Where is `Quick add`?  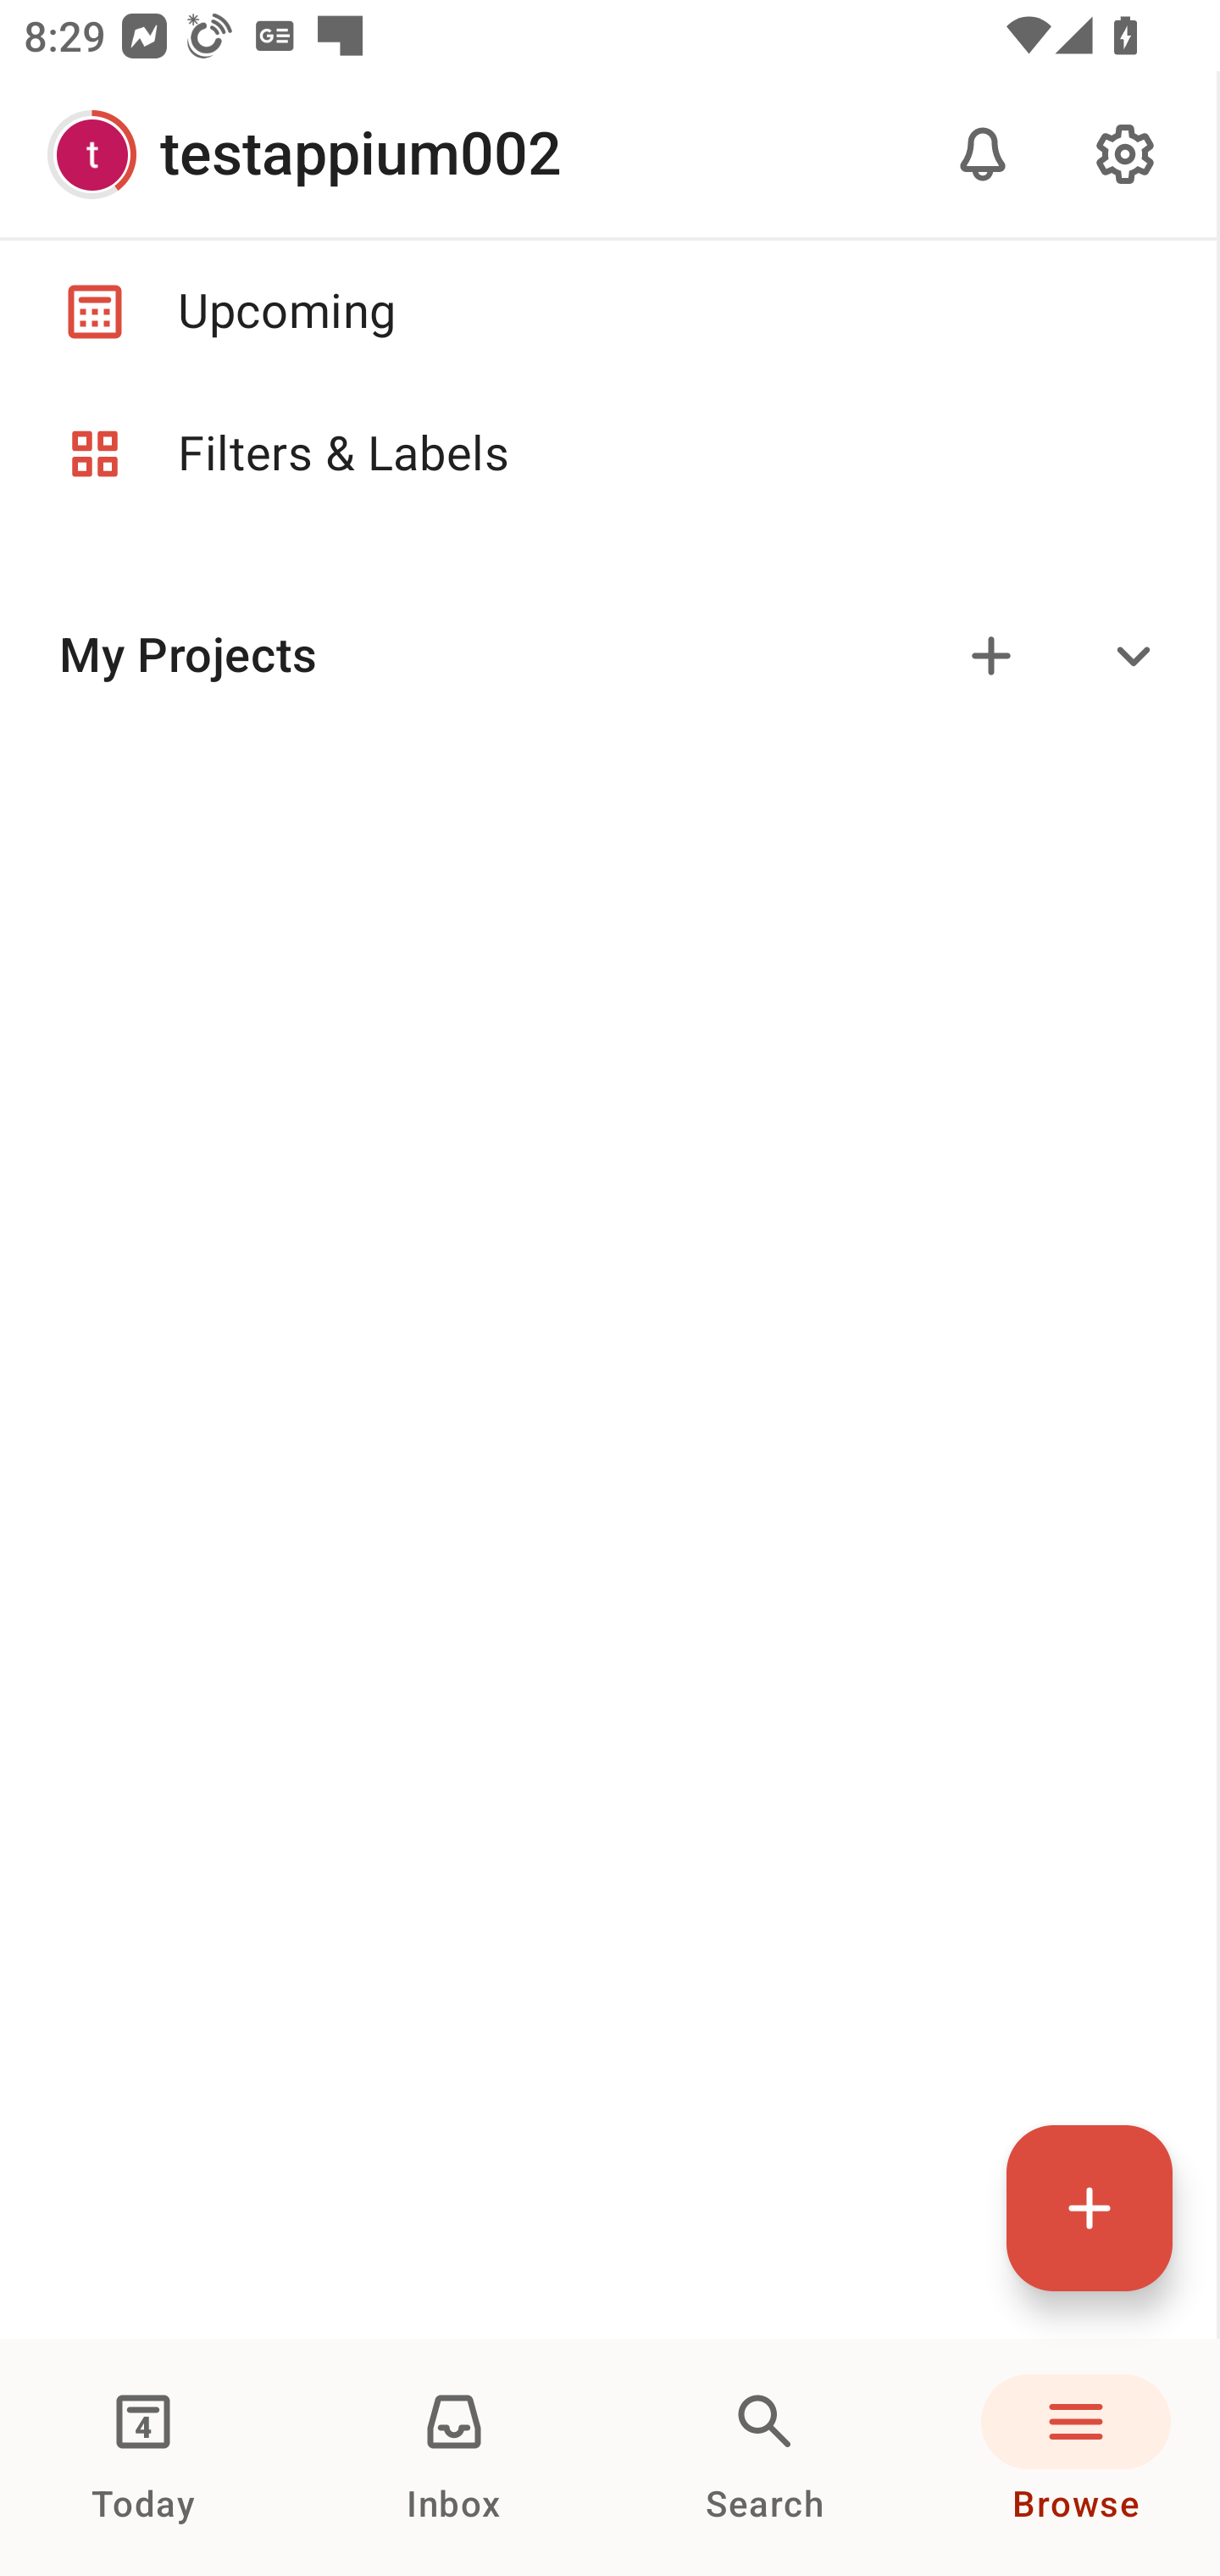 Quick add is located at coordinates (1090, 2207).